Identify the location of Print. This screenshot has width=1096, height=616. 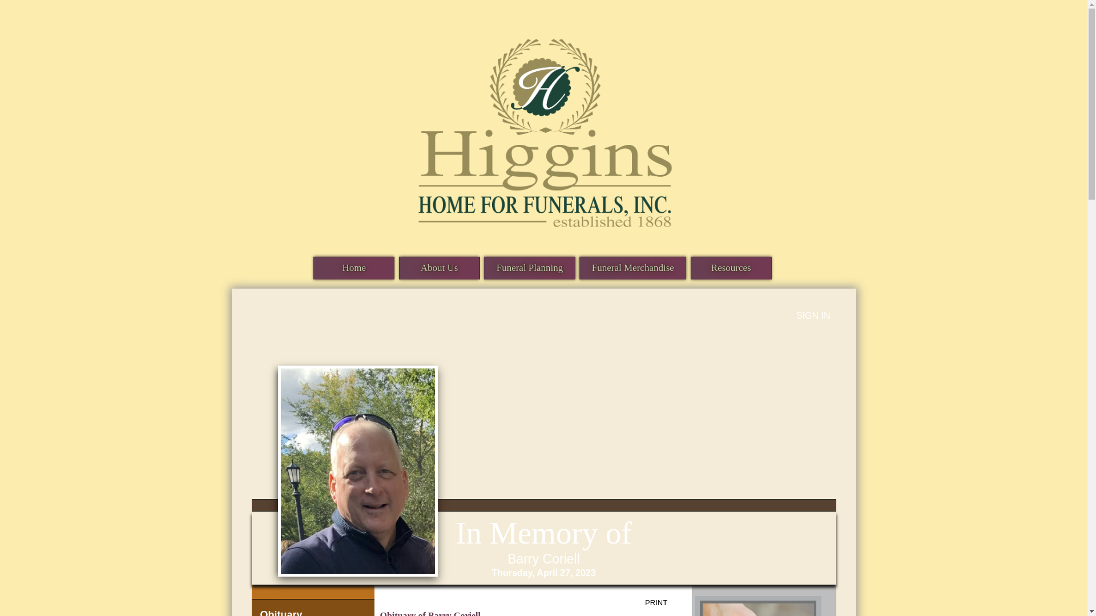
(664, 603).